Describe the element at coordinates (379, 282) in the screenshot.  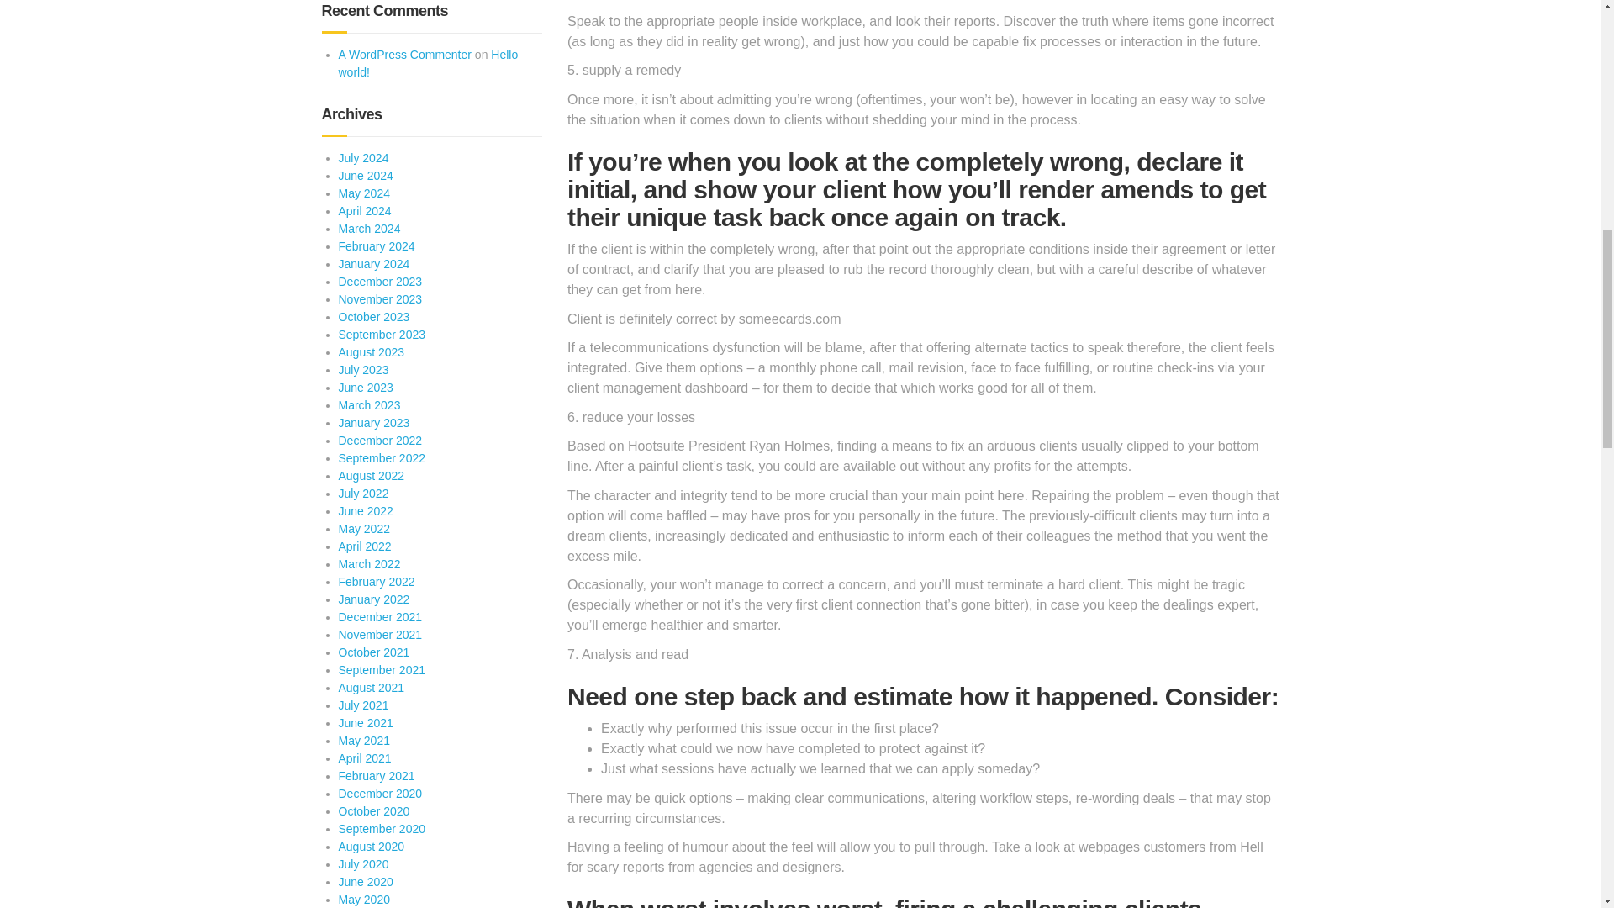
I see `December 2023` at that location.